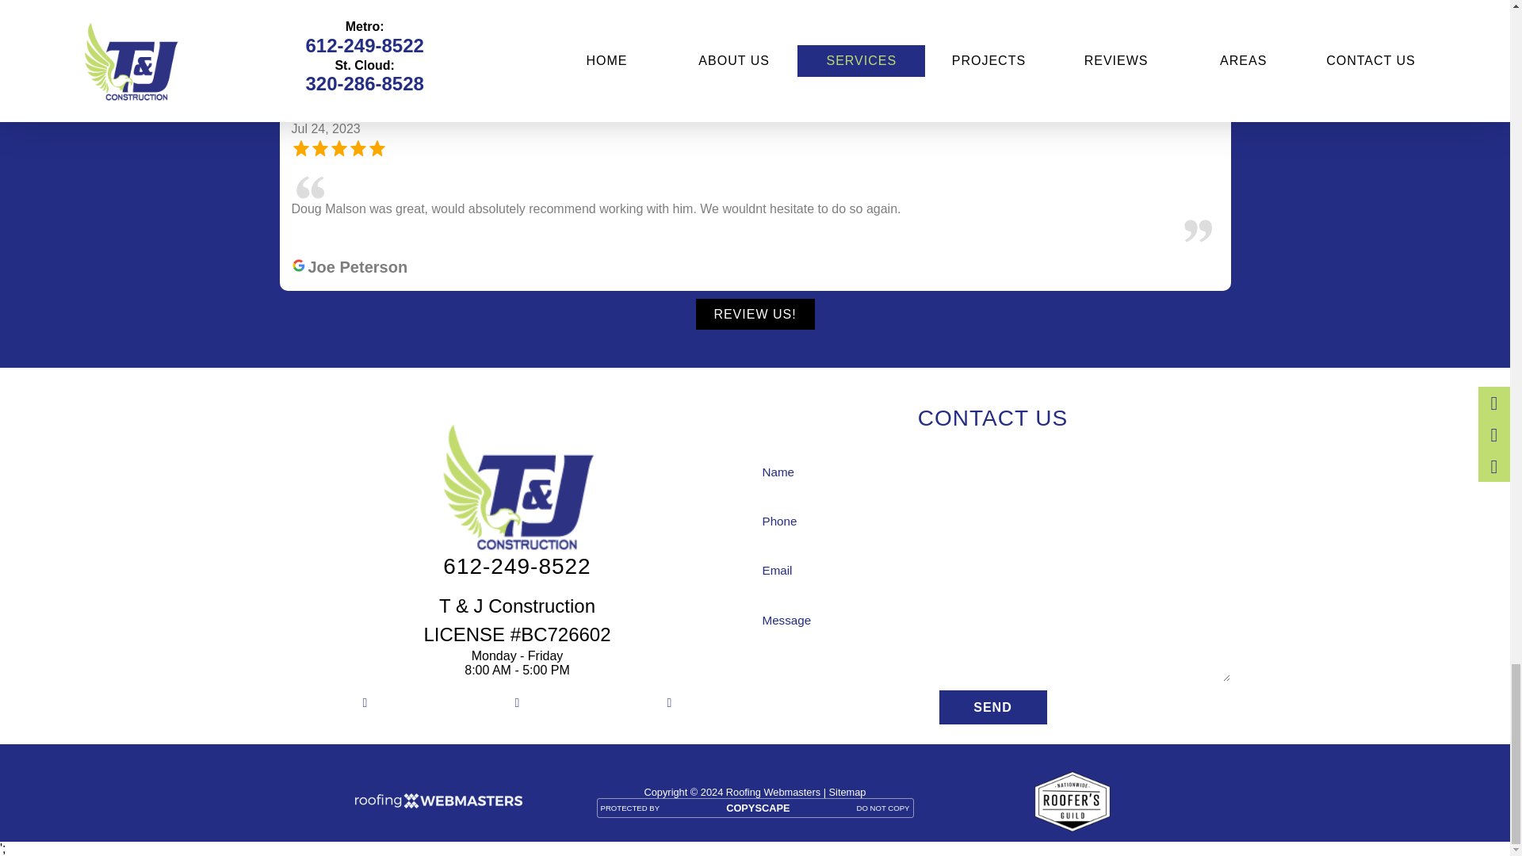 The width and height of the screenshot is (1522, 856). What do you see at coordinates (992, 707) in the screenshot?
I see `Send` at bounding box center [992, 707].